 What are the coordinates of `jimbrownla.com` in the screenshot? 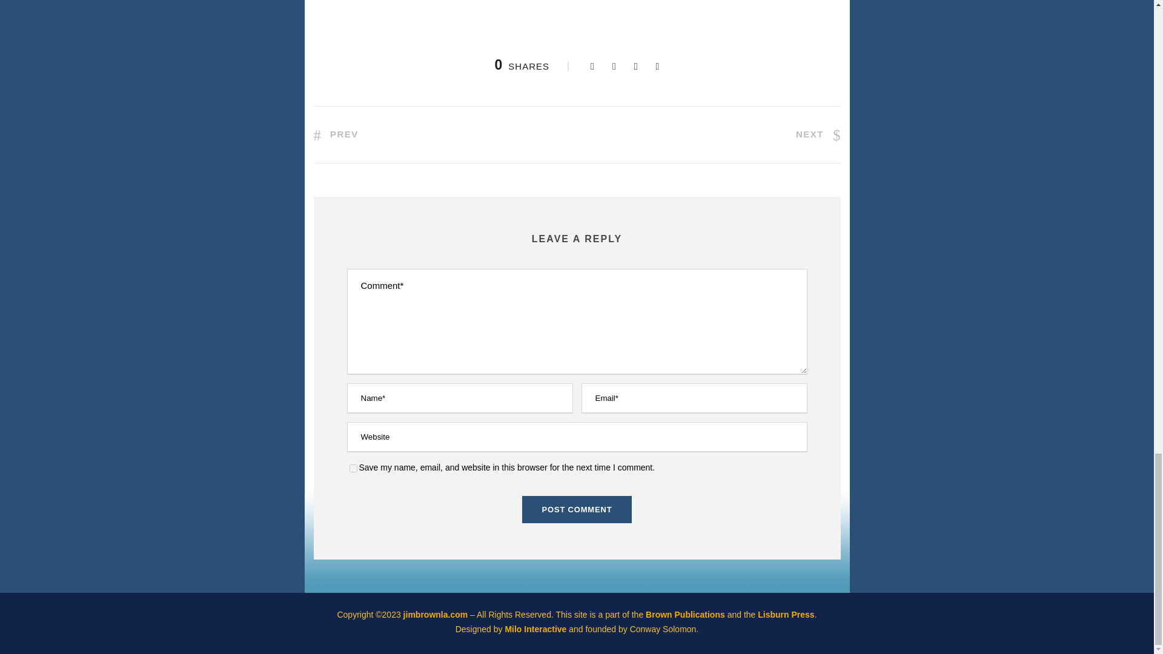 It's located at (436, 614).